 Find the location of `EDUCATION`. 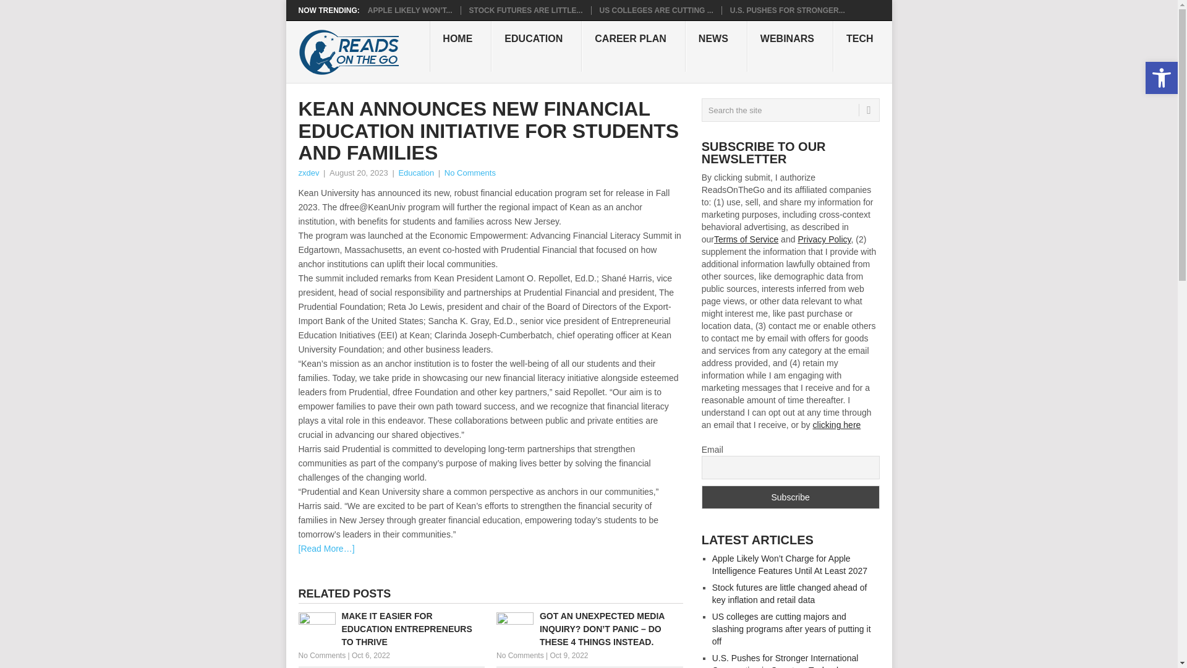

EDUCATION is located at coordinates (536, 46).